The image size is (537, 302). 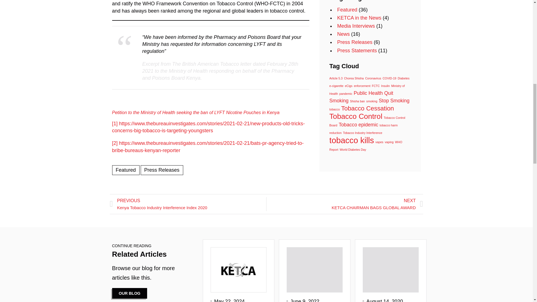 I want to click on Chorea Shisha, so click(x=354, y=78).